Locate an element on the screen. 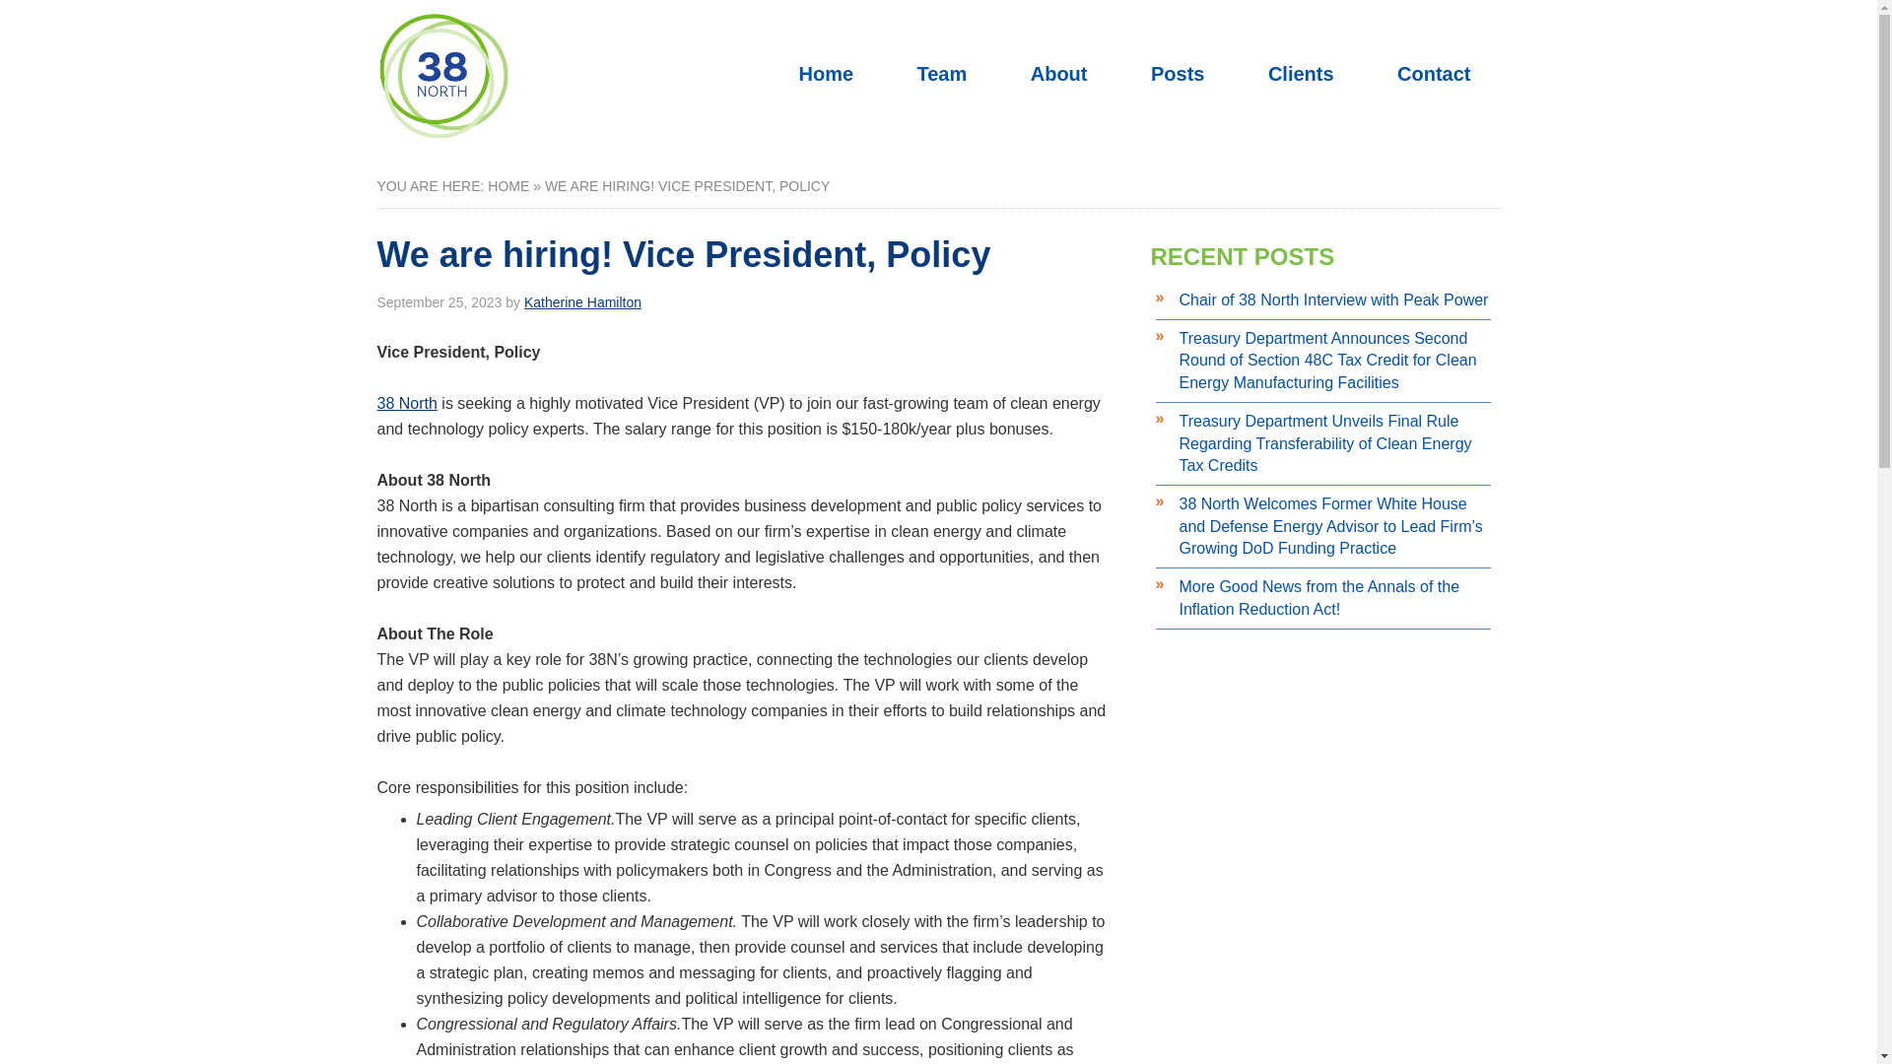  Contact is located at coordinates (1434, 73).